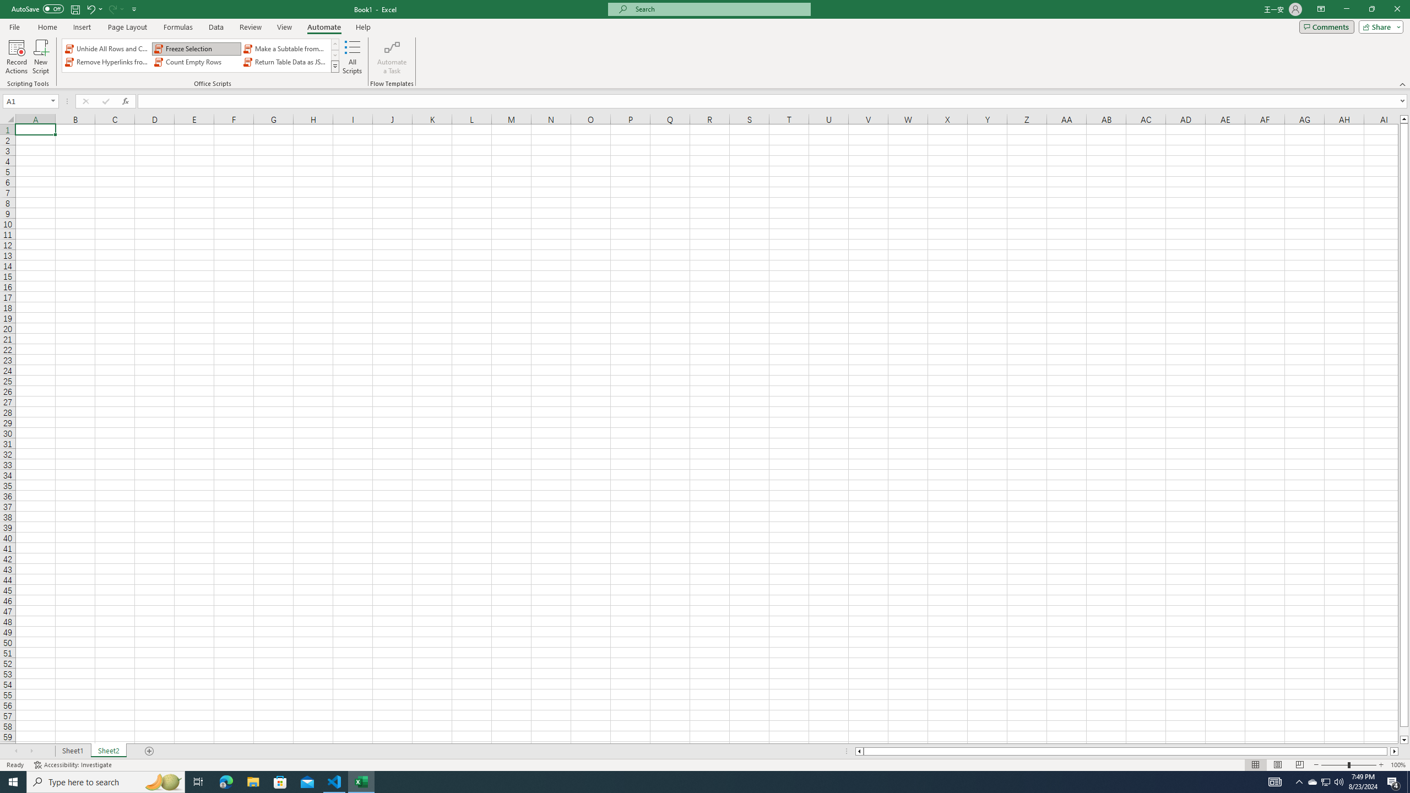  Describe the element at coordinates (1395, 751) in the screenshot. I see `Column right` at that location.